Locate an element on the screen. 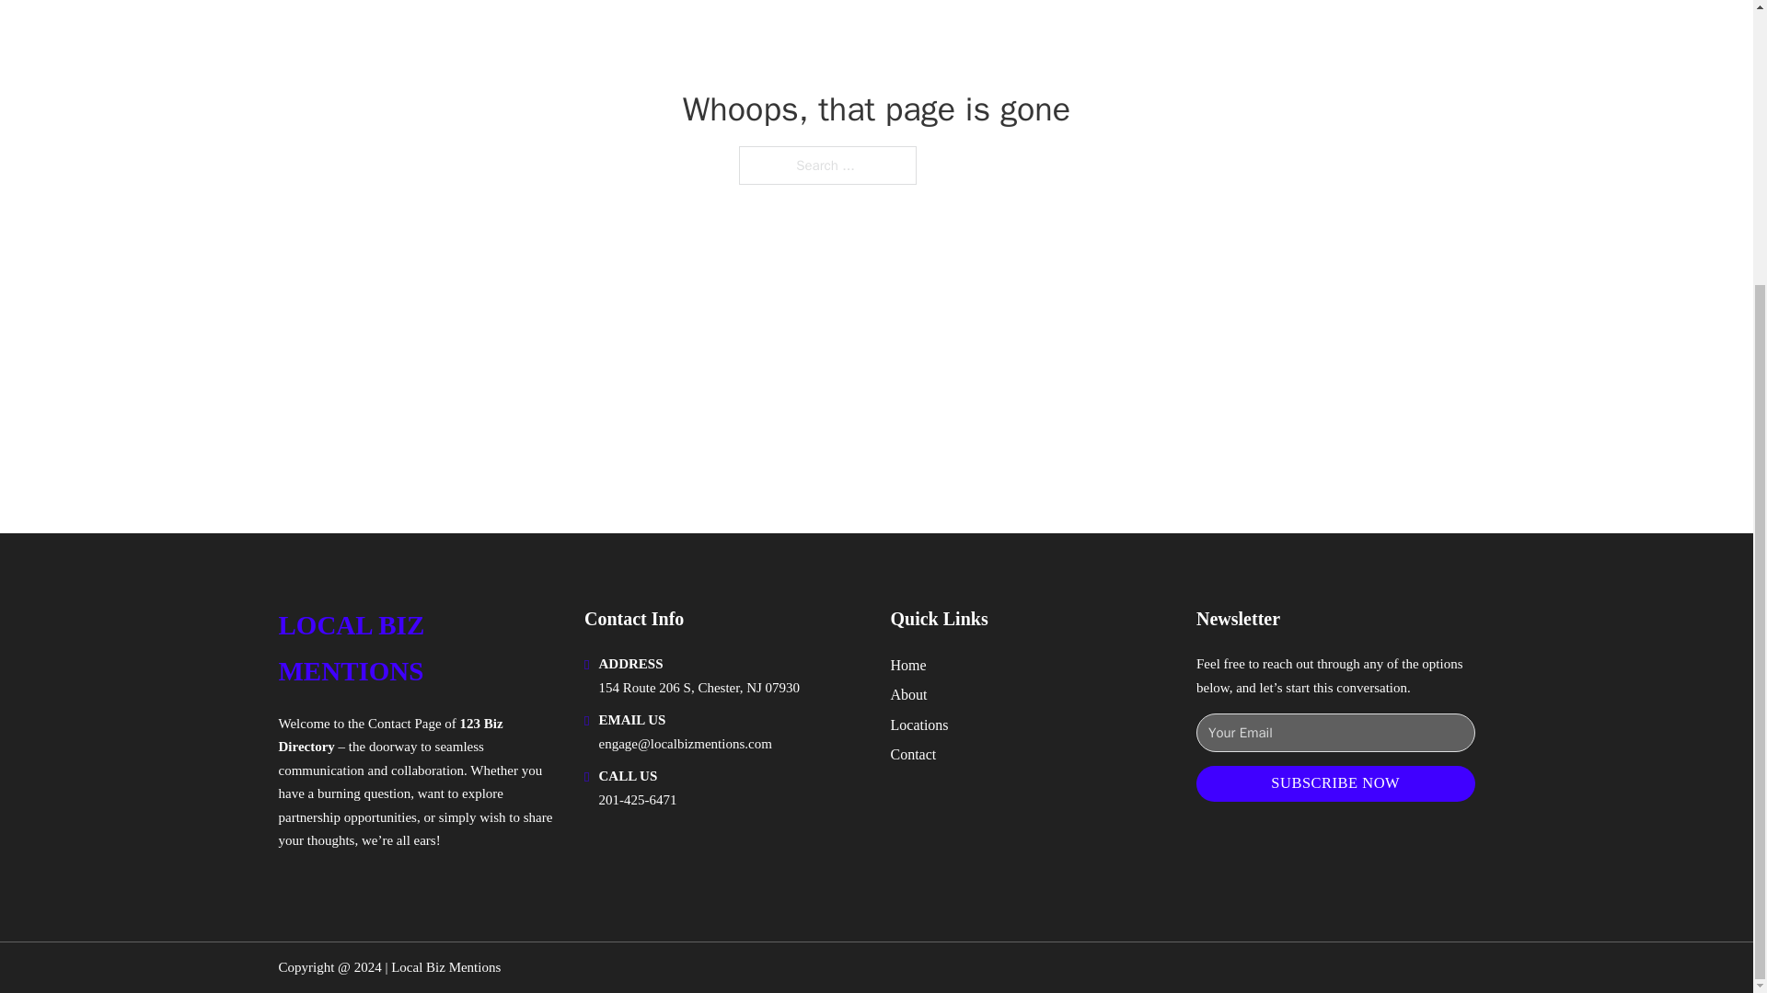 The width and height of the screenshot is (1767, 993). Contact is located at coordinates (913, 754).